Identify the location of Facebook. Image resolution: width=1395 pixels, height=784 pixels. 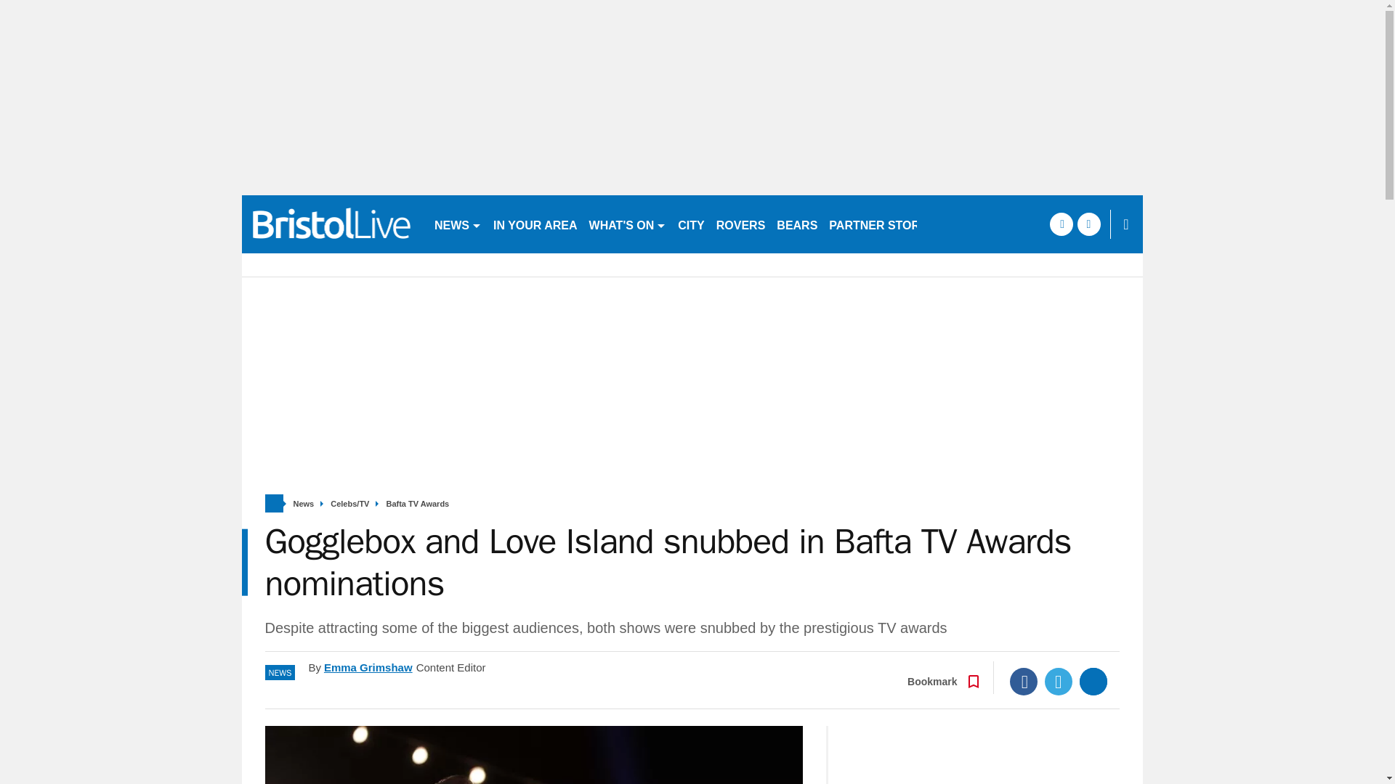
(1024, 681).